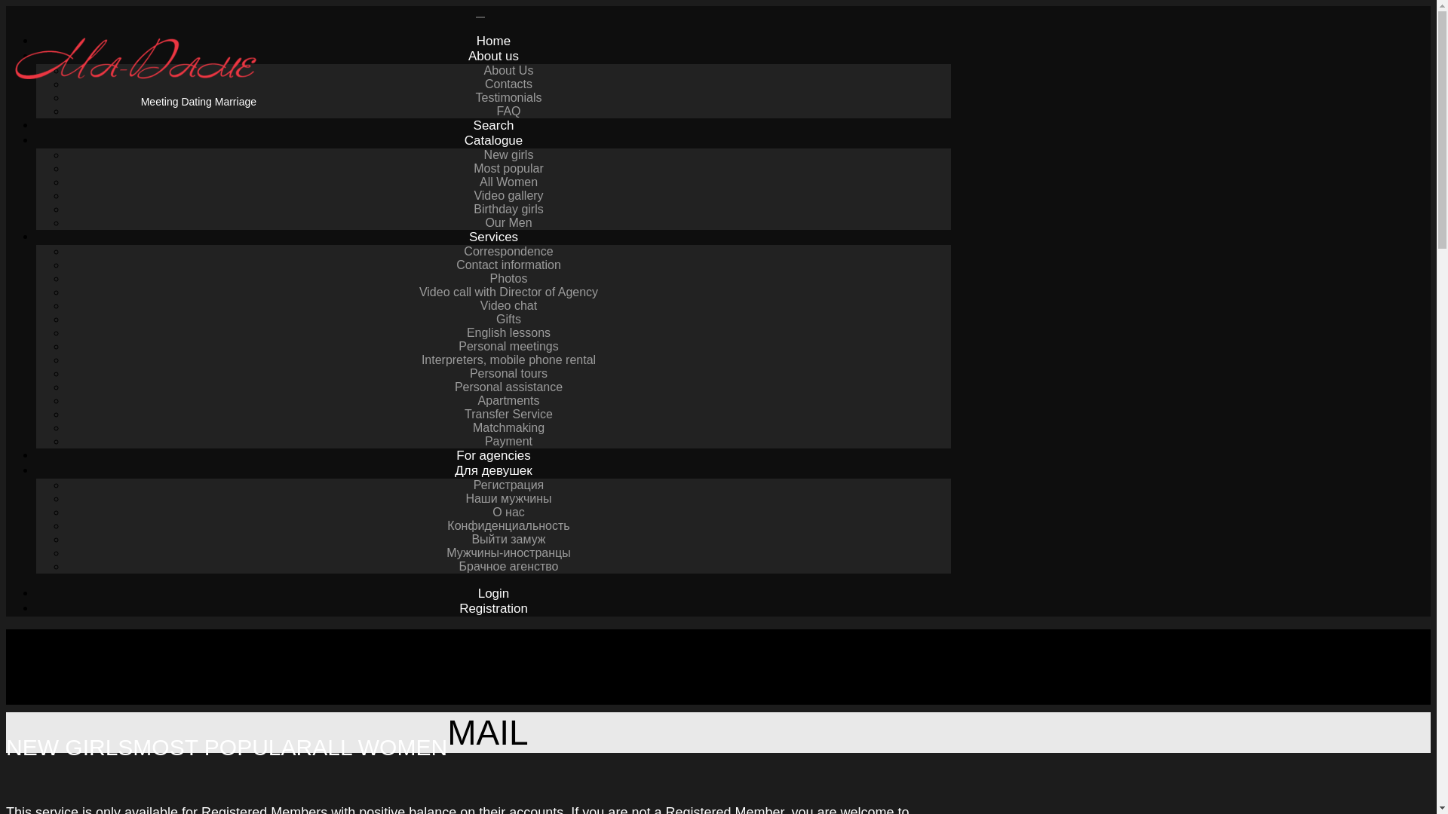 This screenshot has height=814, width=1448. I want to click on Contact information, so click(508, 265).